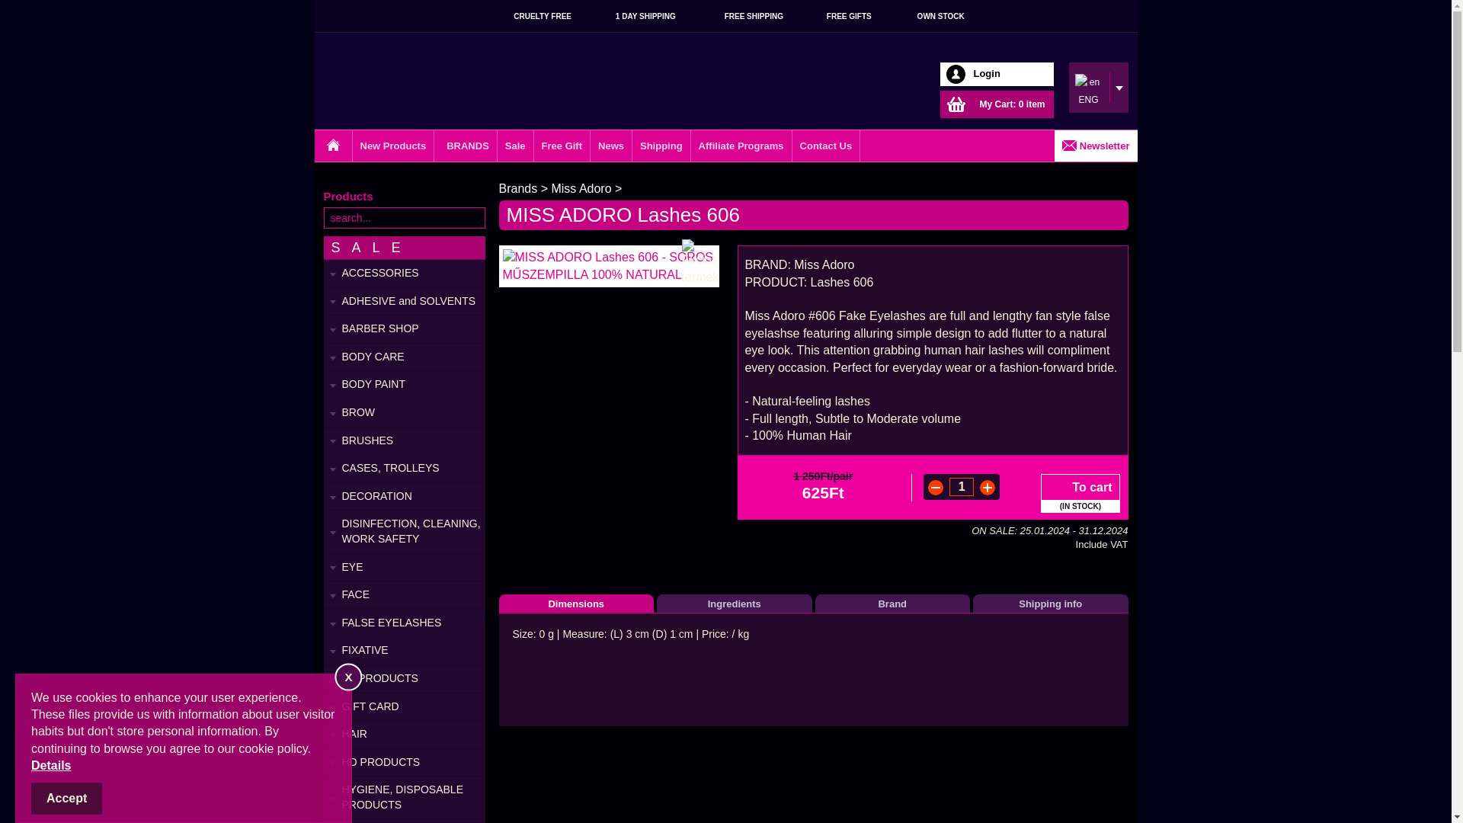  Describe the element at coordinates (50, 765) in the screenshot. I see `Details` at that location.